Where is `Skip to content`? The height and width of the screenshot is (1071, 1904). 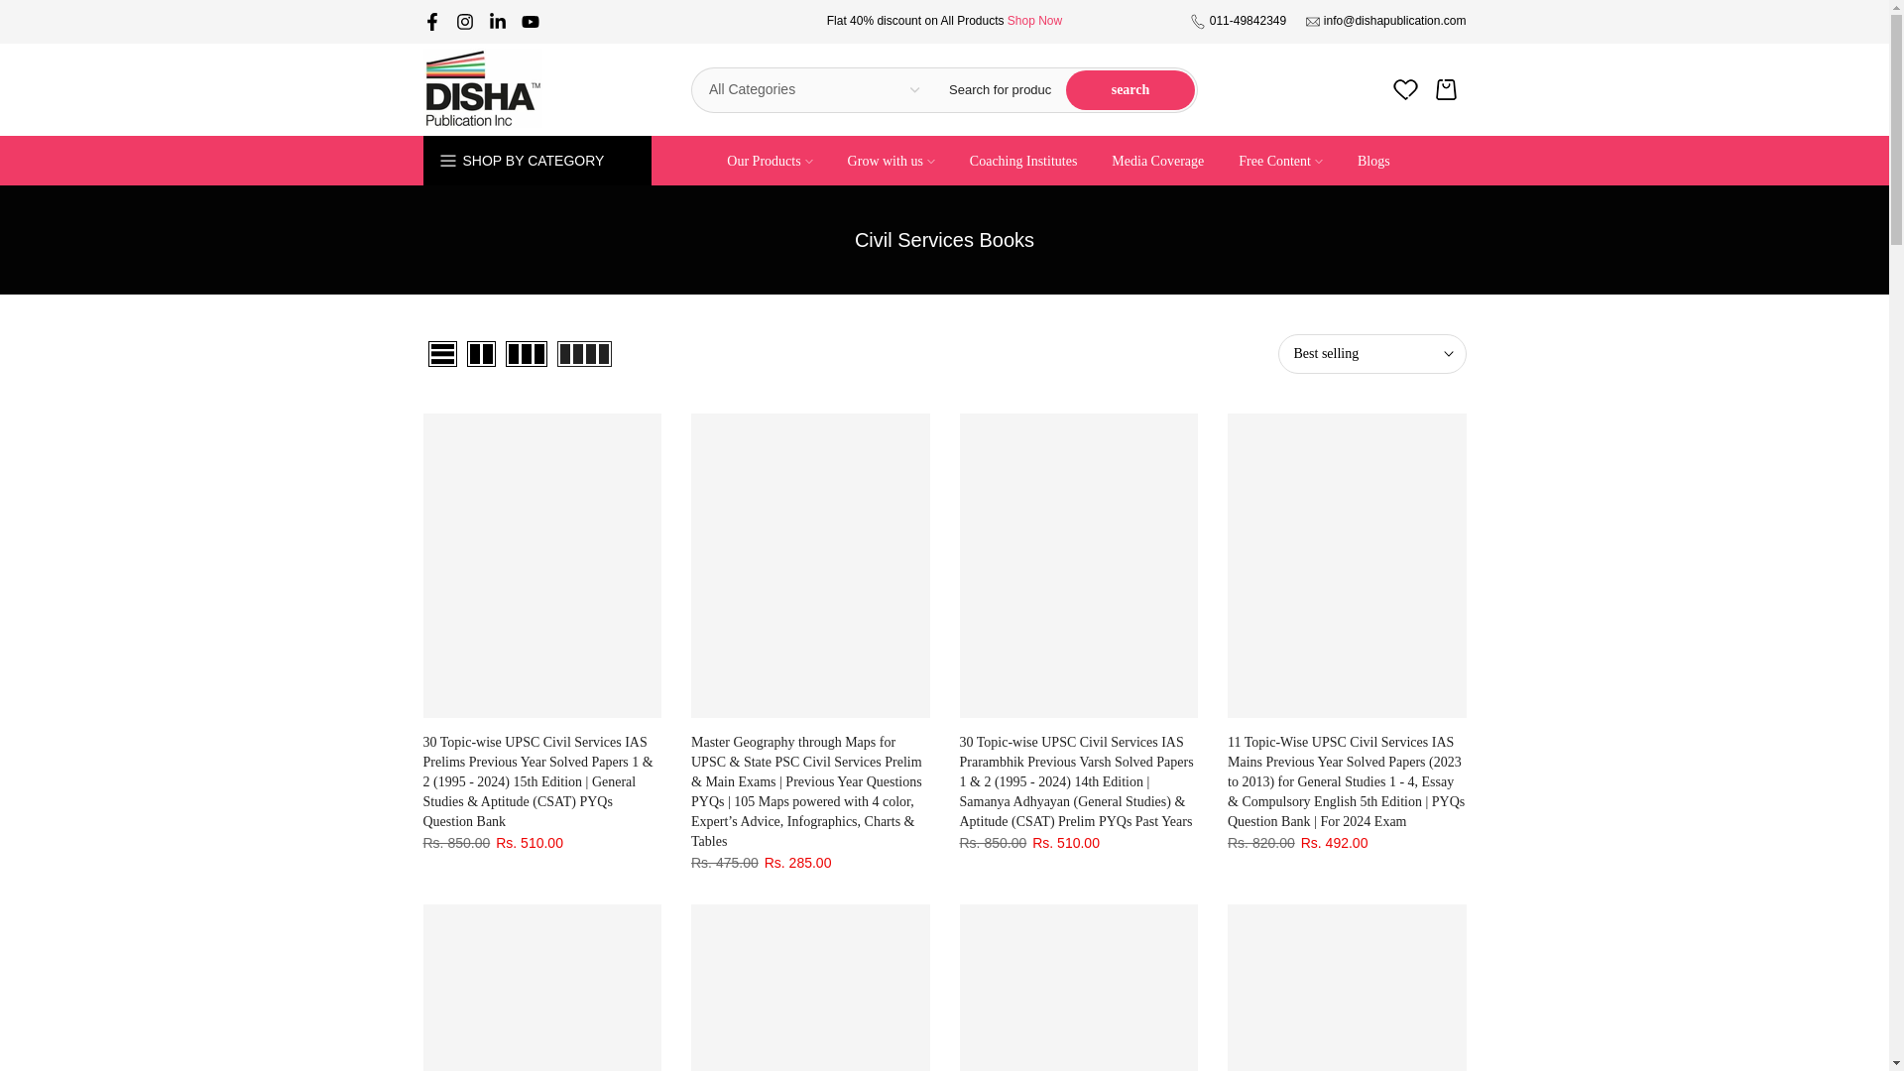
Skip to content is located at coordinates (14, 10).